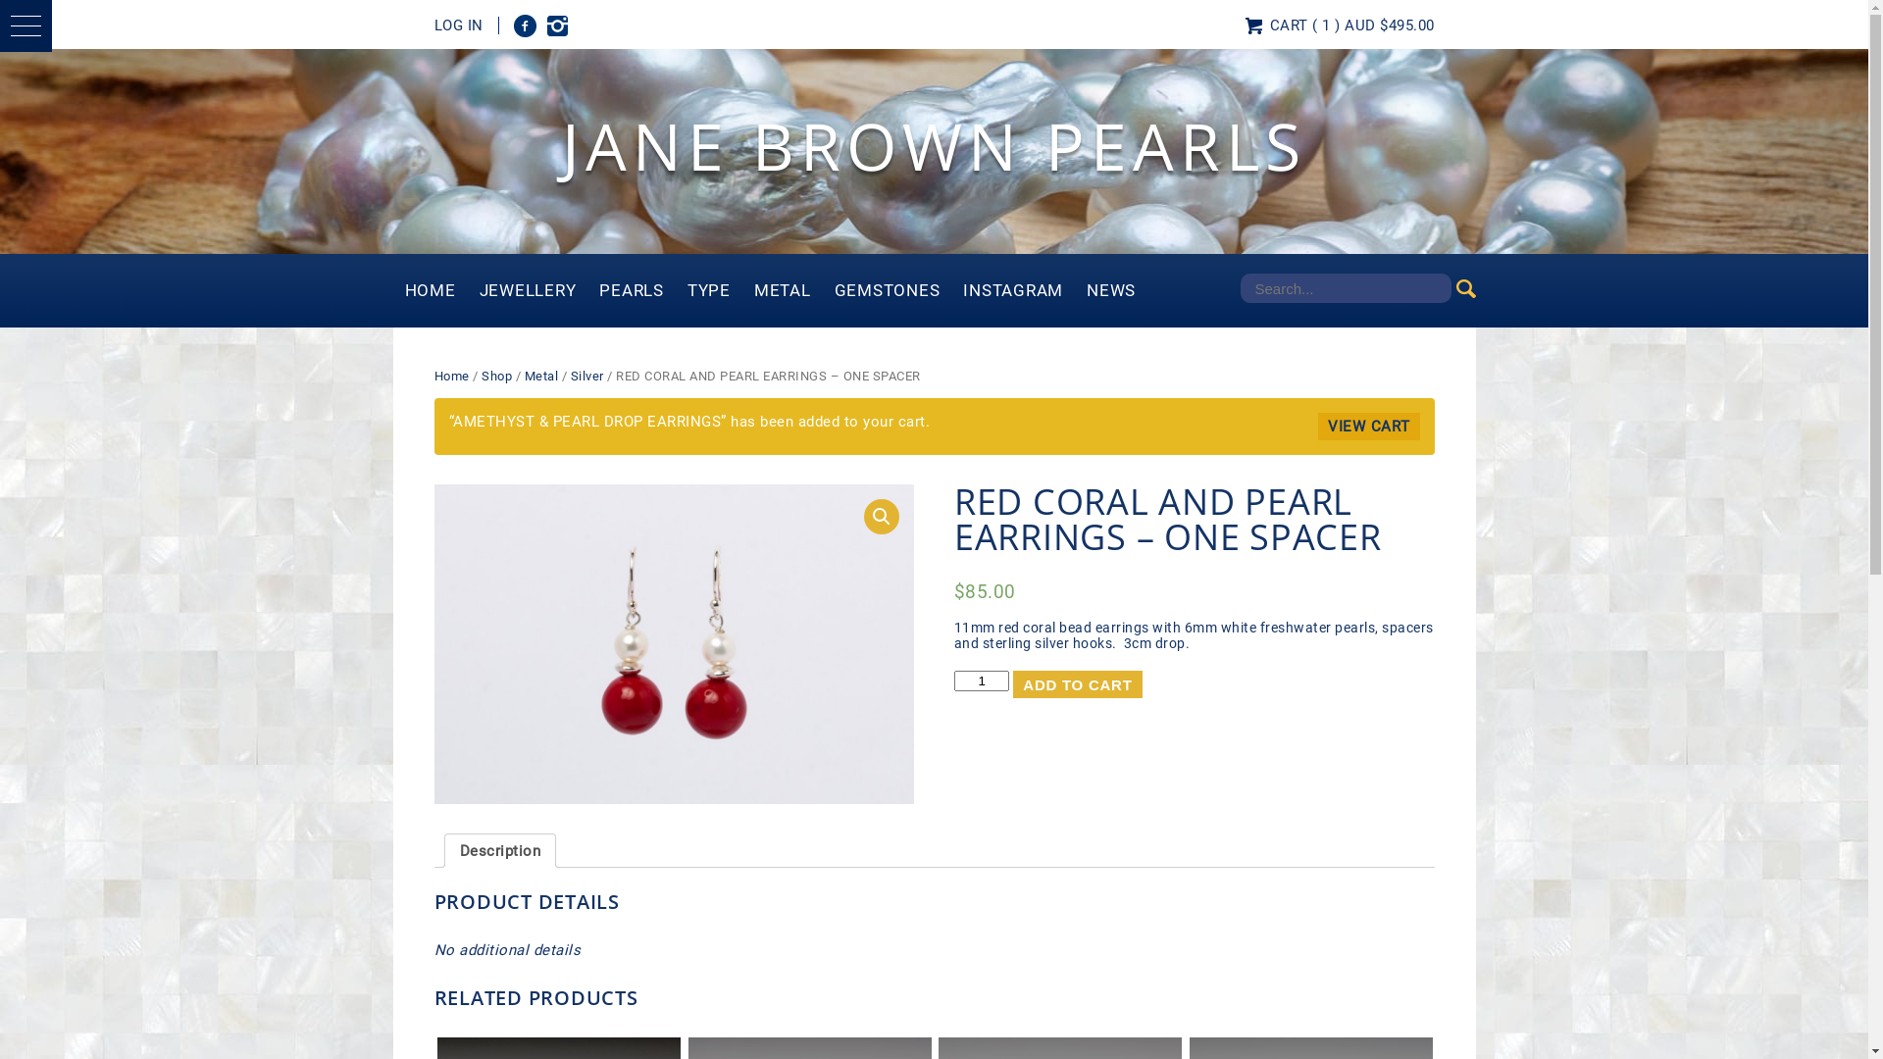 The height and width of the screenshot is (1059, 1883). What do you see at coordinates (500, 851) in the screenshot?
I see `Description` at bounding box center [500, 851].